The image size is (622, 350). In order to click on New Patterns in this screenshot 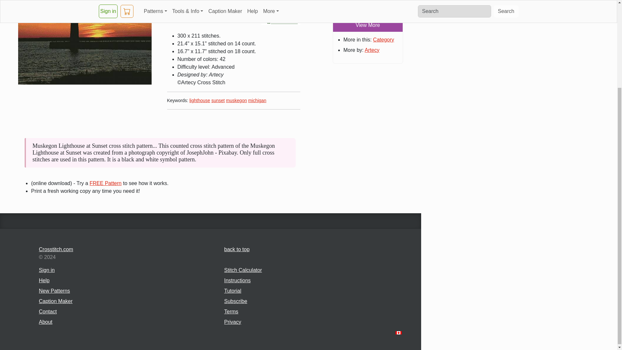, I will do `click(54, 291)`.